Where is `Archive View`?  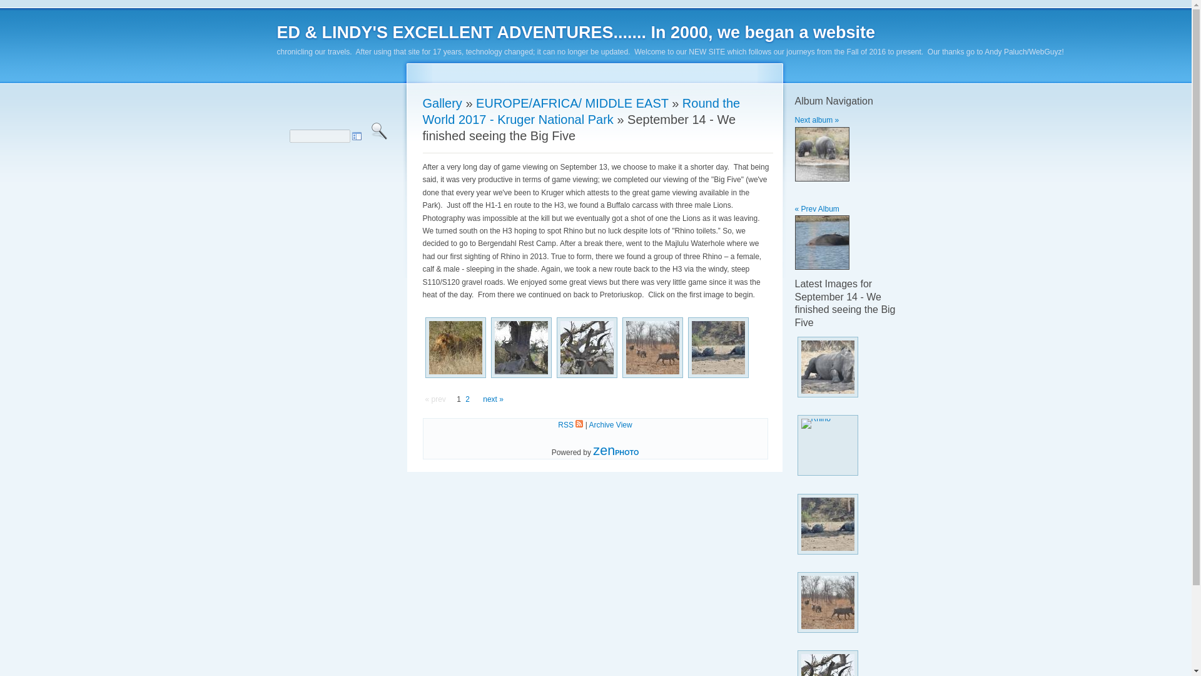
Archive View is located at coordinates (611, 424).